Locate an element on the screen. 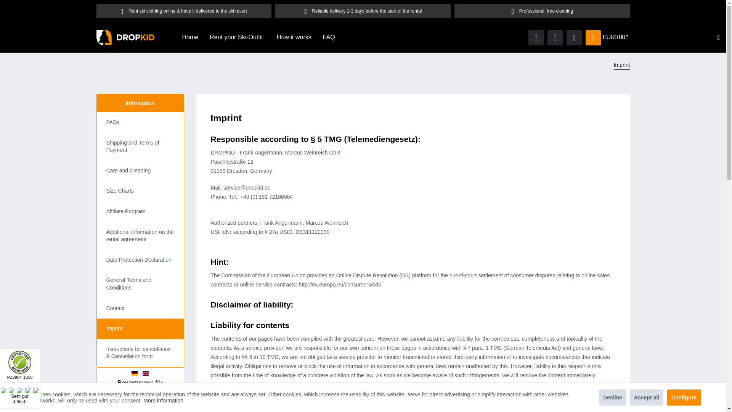 This screenshot has height=412, width=732. Rent your Ski-Outfit is located at coordinates (190, 37).